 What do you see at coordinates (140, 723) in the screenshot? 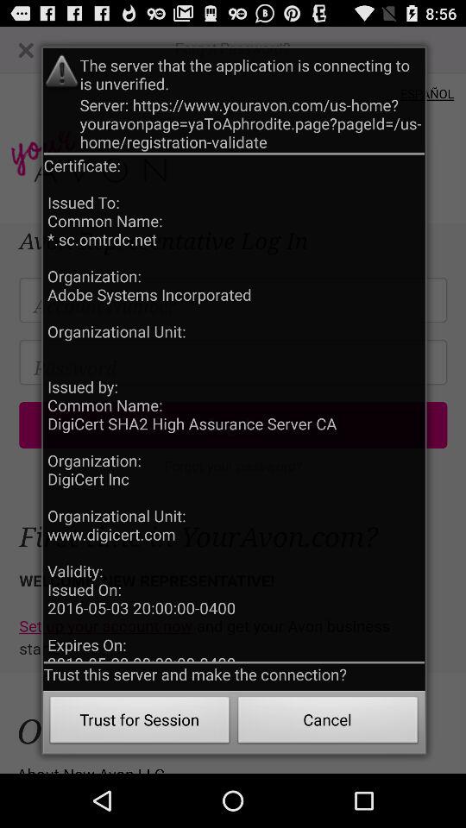
I see `launch the button next to cancel button` at bounding box center [140, 723].